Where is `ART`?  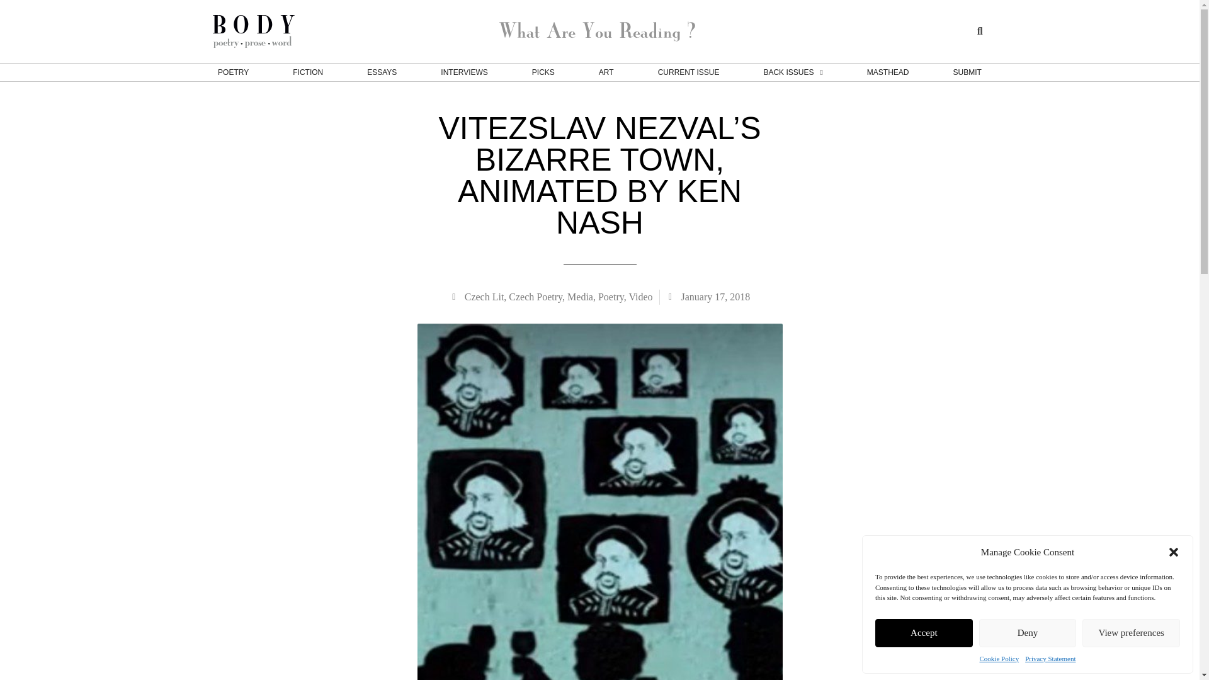 ART is located at coordinates (606, 72).